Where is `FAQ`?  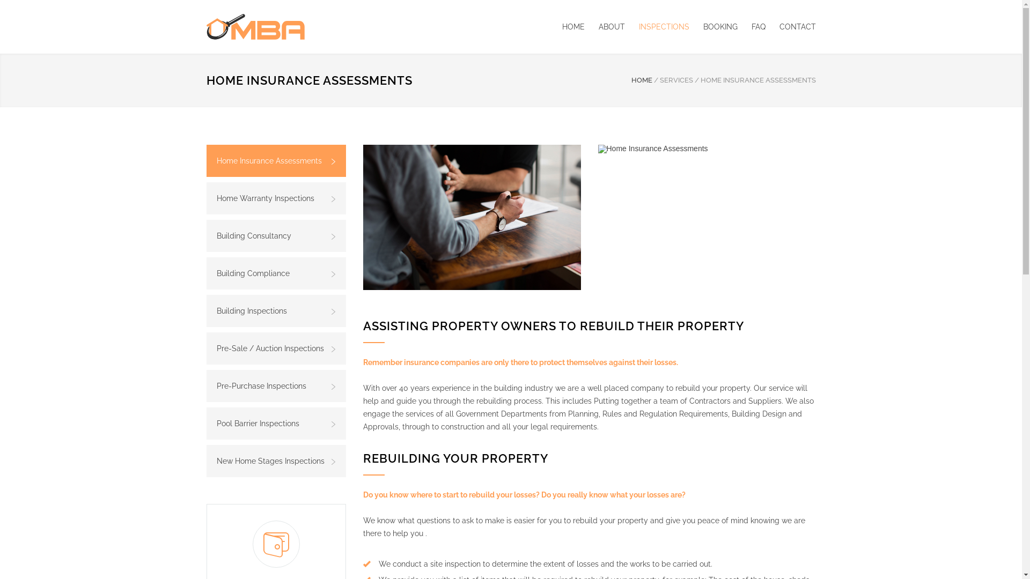 FAQ is located at coordinates (751, 27).